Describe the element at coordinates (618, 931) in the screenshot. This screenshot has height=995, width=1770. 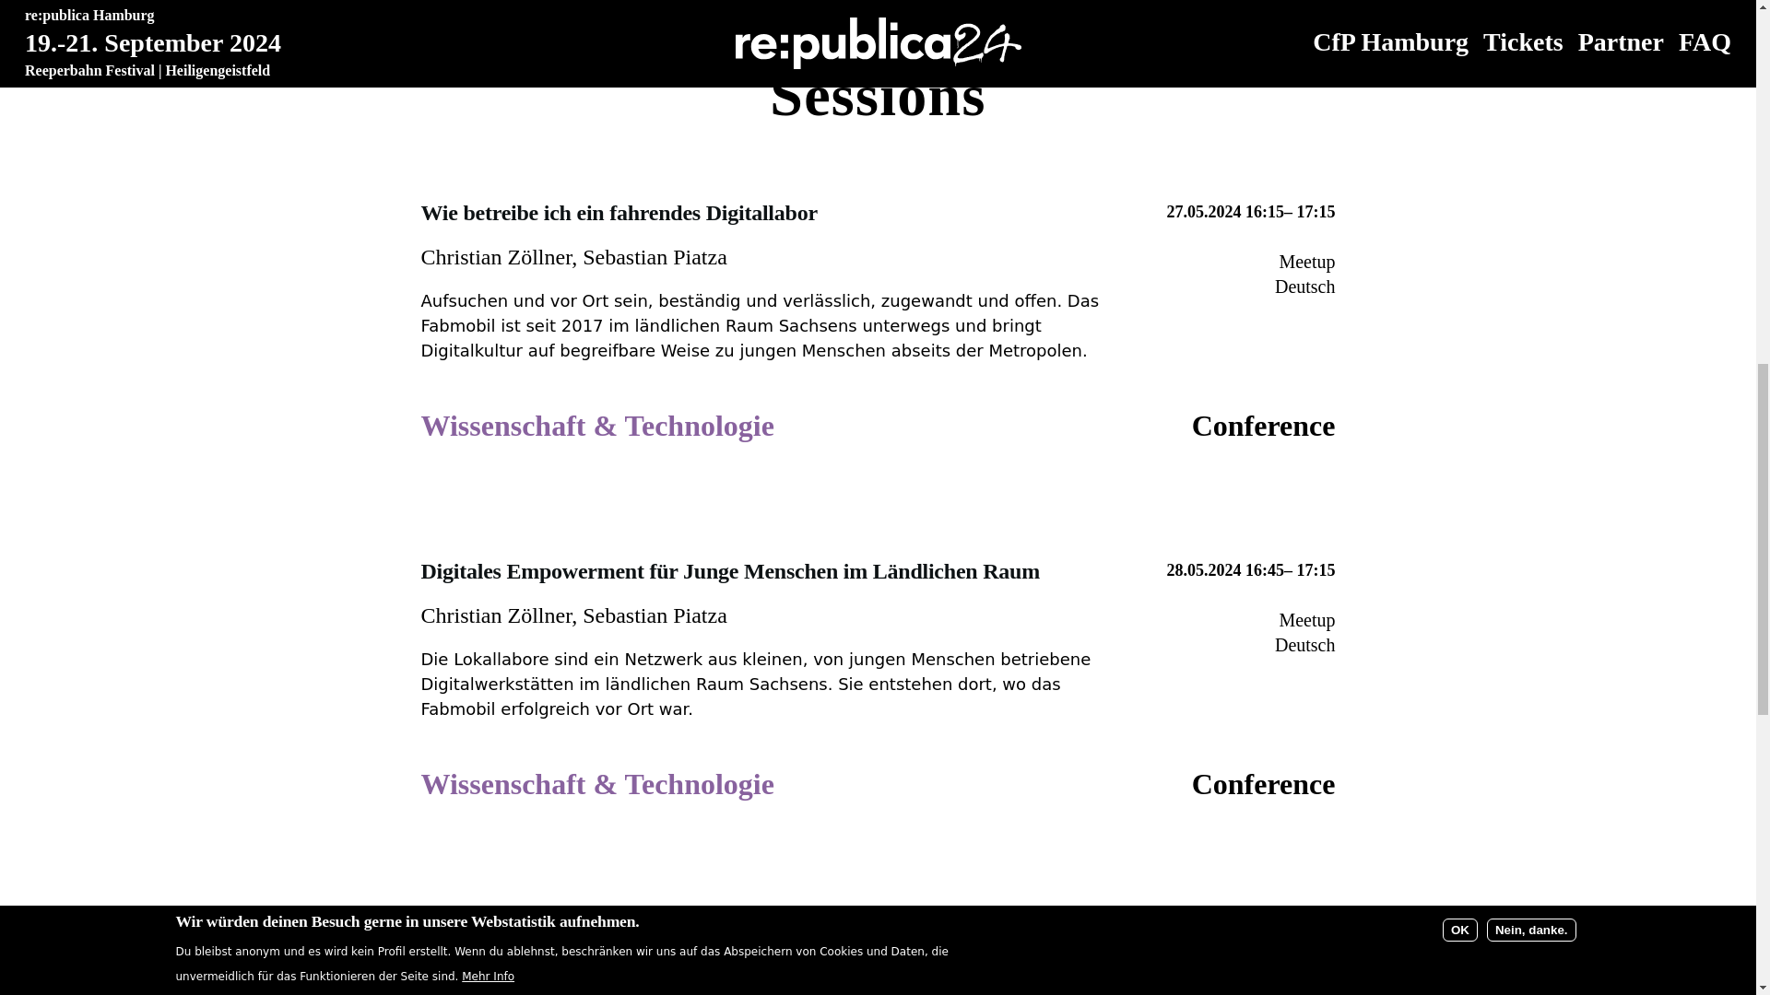
I see `Wie betreibe ich ein fahrendes Digitallabor` at that location.